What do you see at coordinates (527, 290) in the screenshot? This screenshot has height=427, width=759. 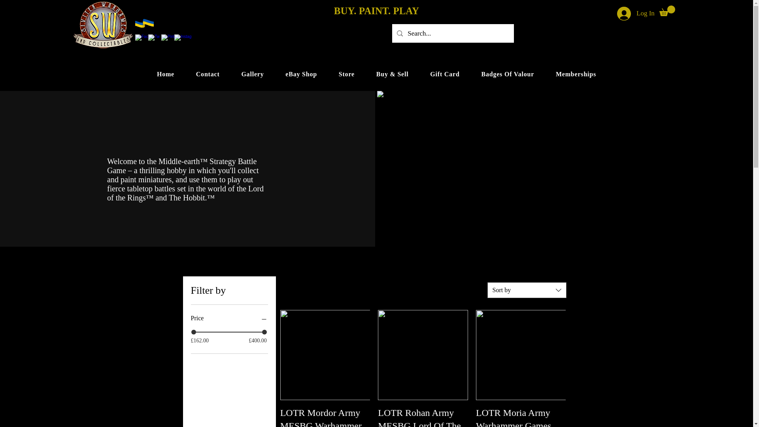 I see `Sort by` at bounding box center [527, 290].